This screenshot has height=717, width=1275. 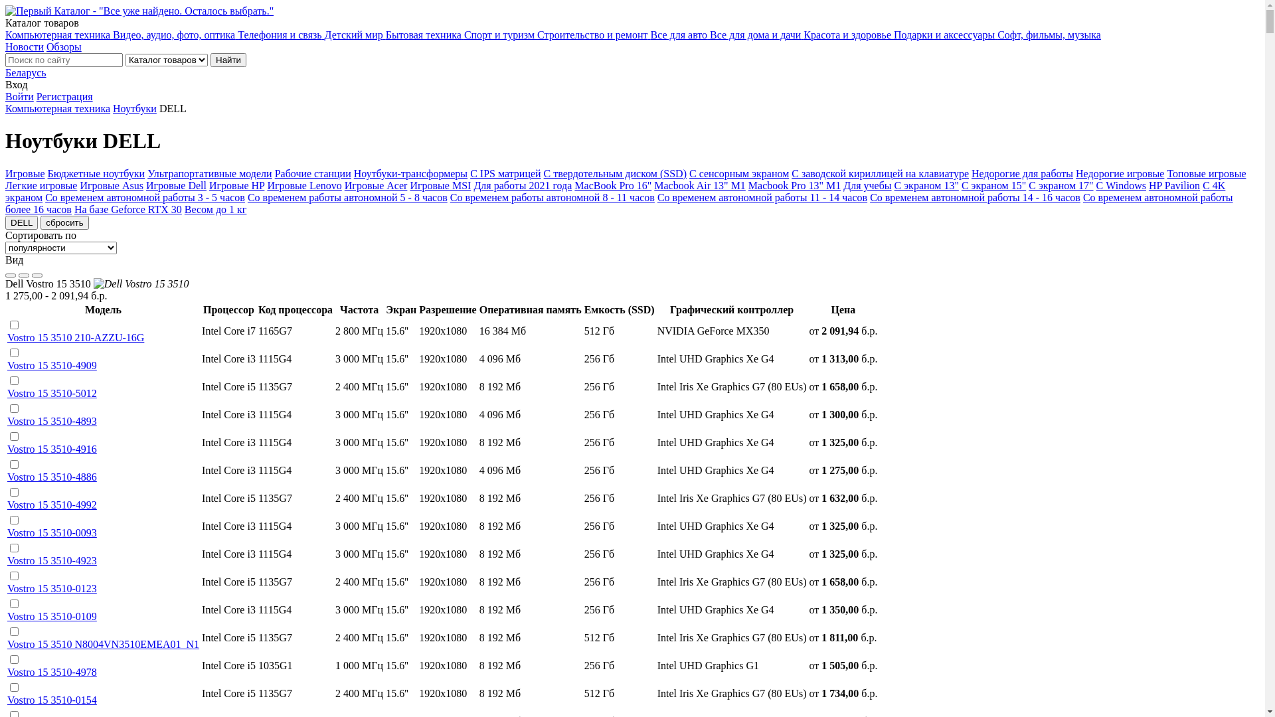 What do you see at coordinates (52, 560) in the screenshot?
I see `Vostro 15 3510-4923` at bounding box center [52, 560].